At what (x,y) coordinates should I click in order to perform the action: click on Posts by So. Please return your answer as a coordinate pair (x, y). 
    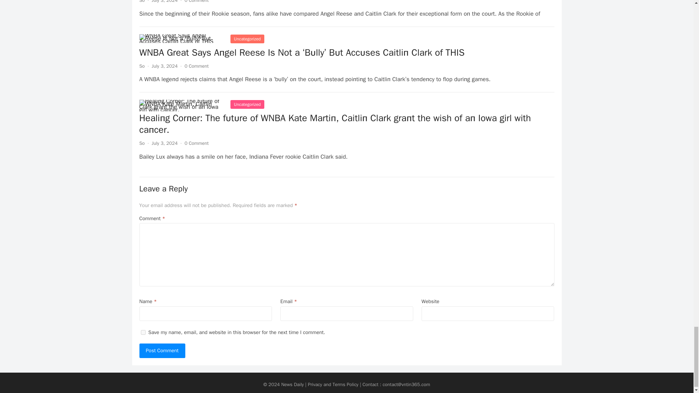
    Looking at the image, I should click on (142, 1).